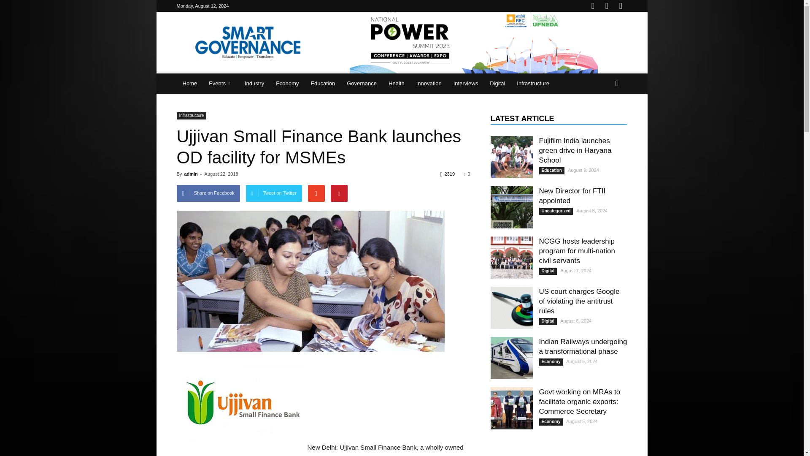 Image resolution: width=810 pixels, height=456 pixels. I want to click on Linkedin, so click(607, 6).